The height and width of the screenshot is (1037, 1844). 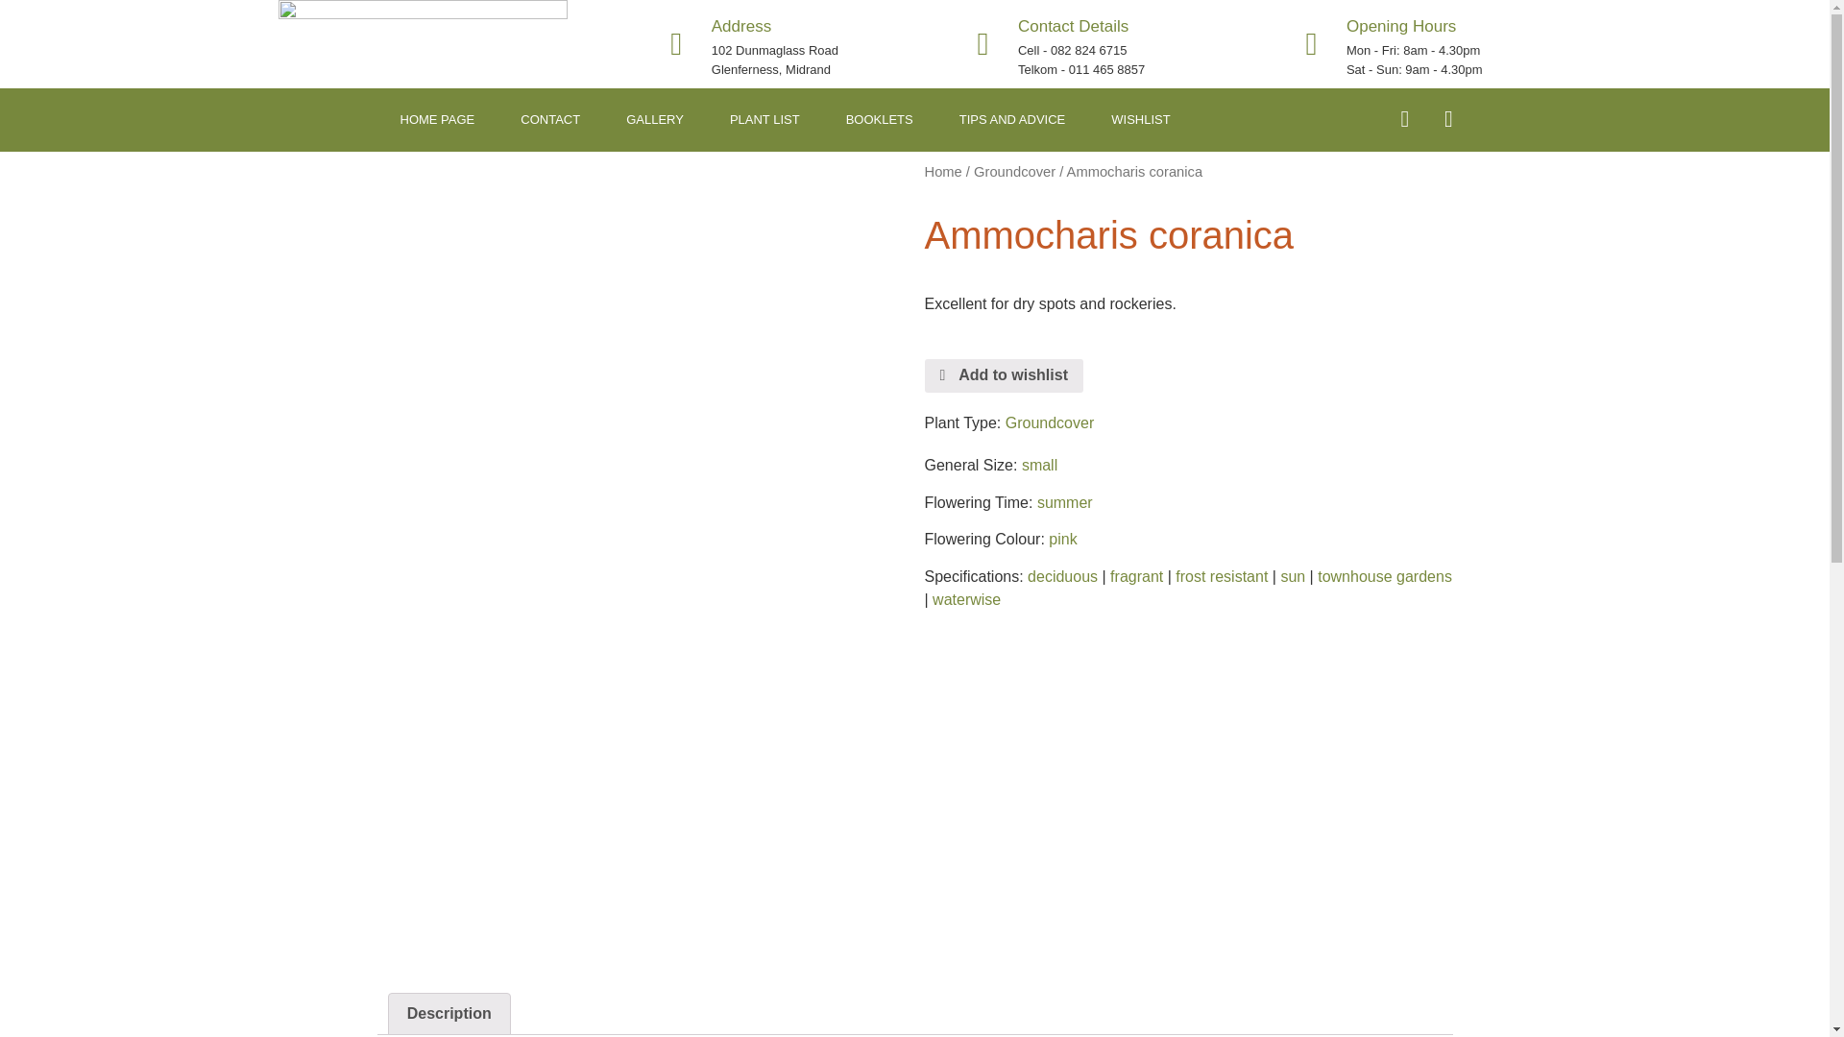 I want to click on PLANT LIST, so click(x=764, y=119).